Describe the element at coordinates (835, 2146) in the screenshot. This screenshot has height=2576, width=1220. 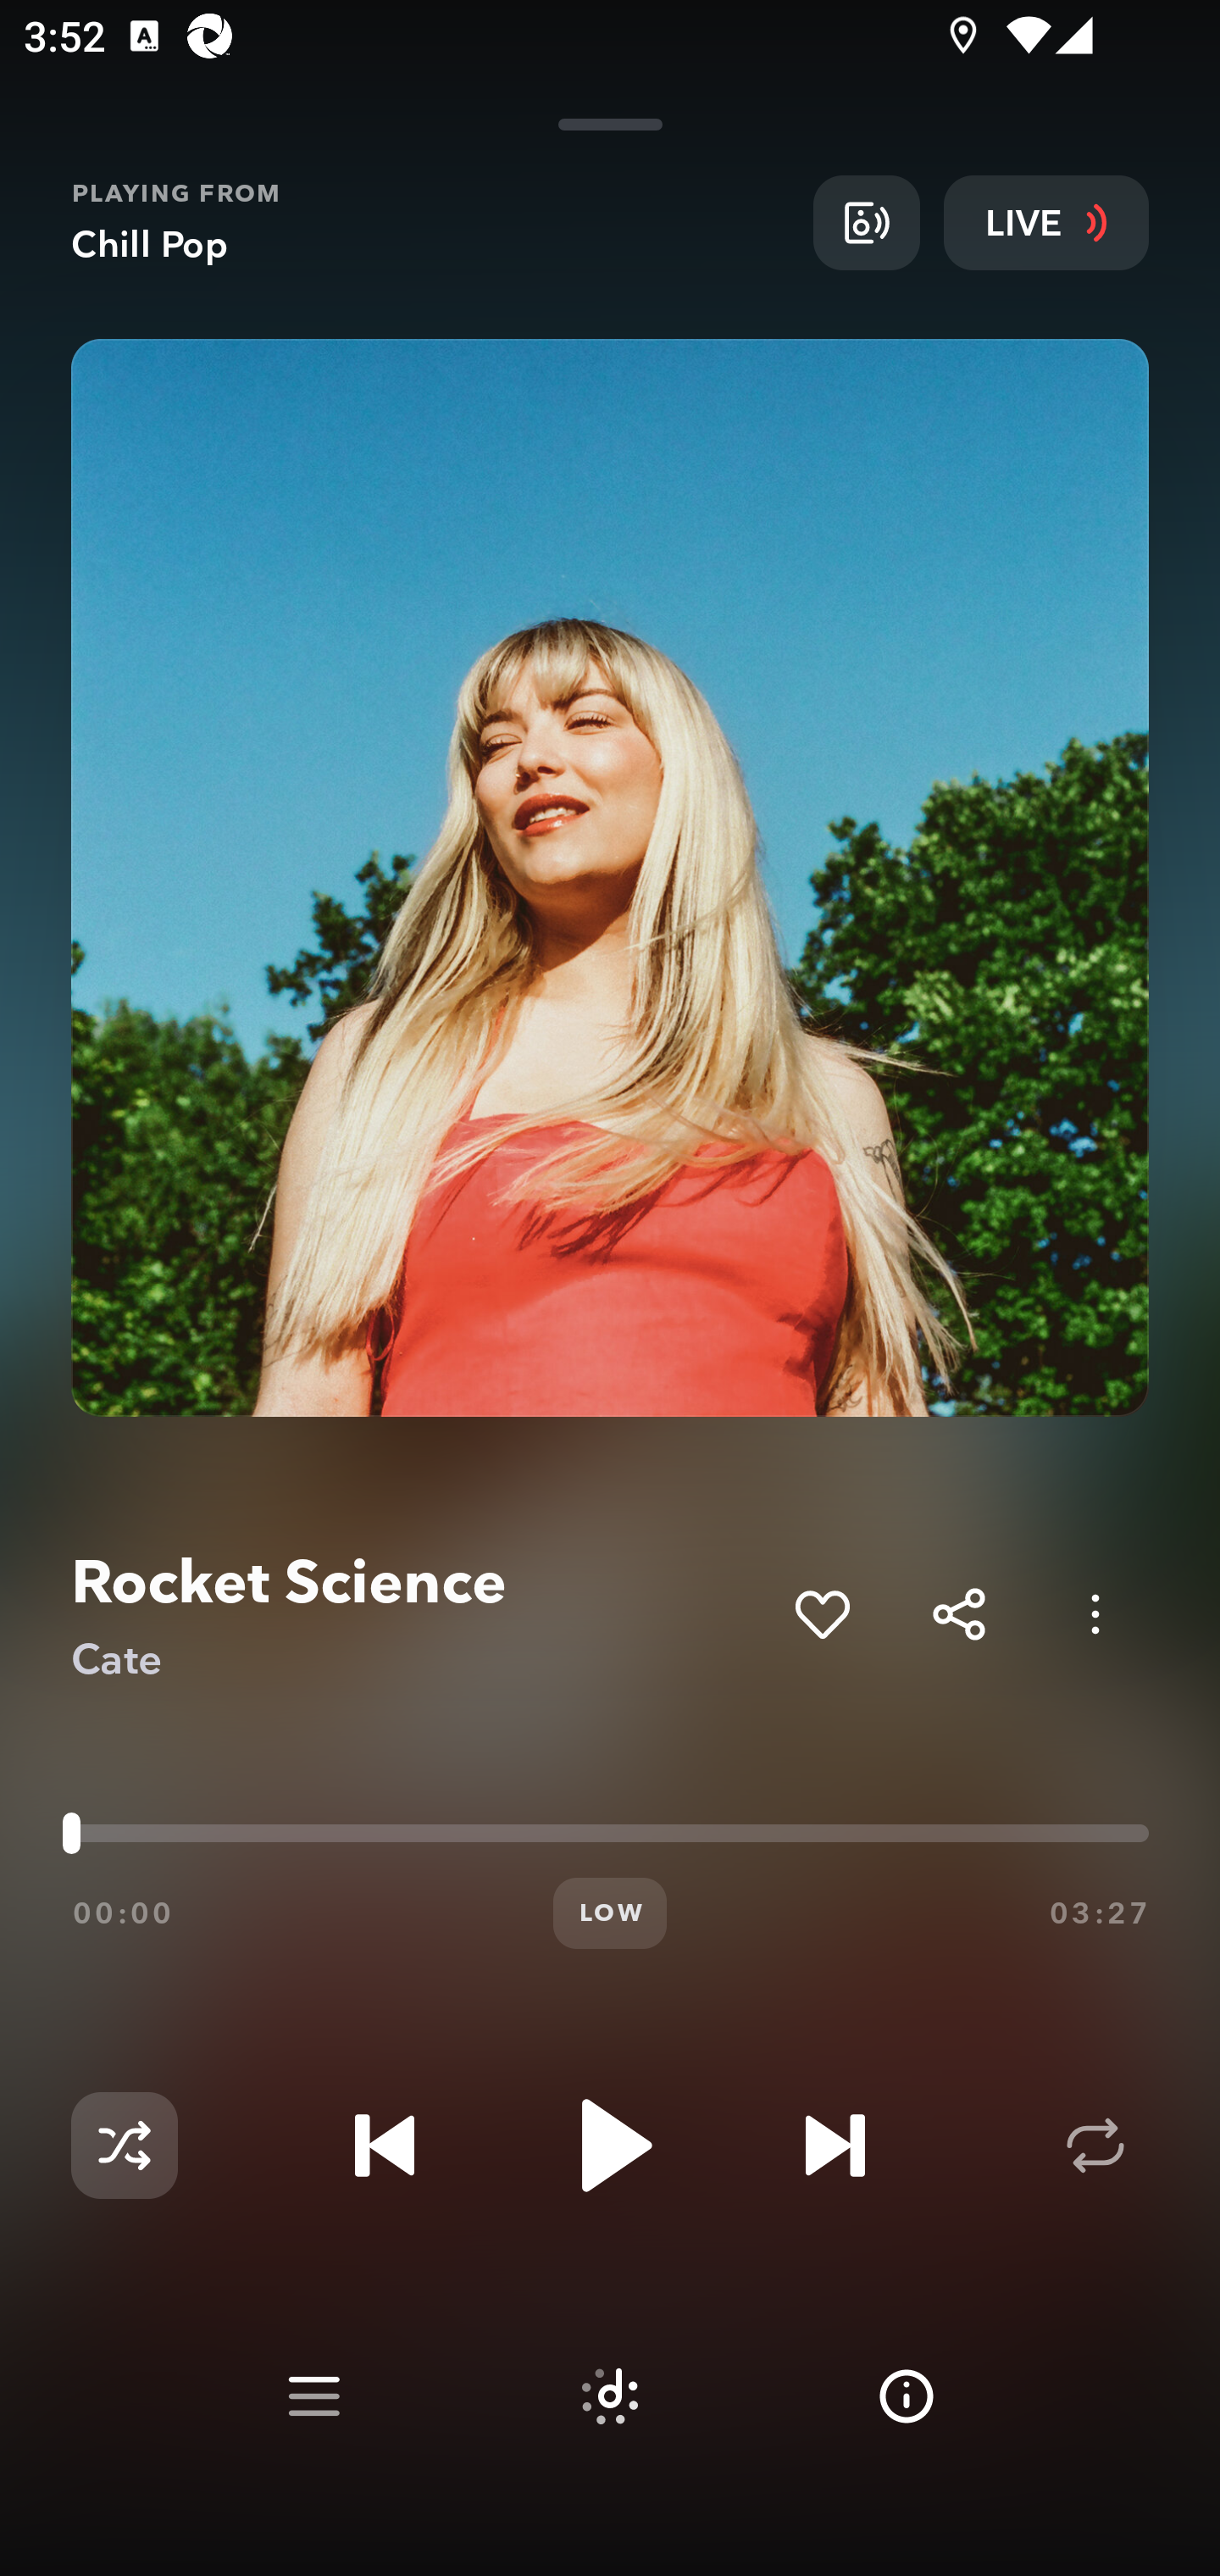
I see `Next` at that location.